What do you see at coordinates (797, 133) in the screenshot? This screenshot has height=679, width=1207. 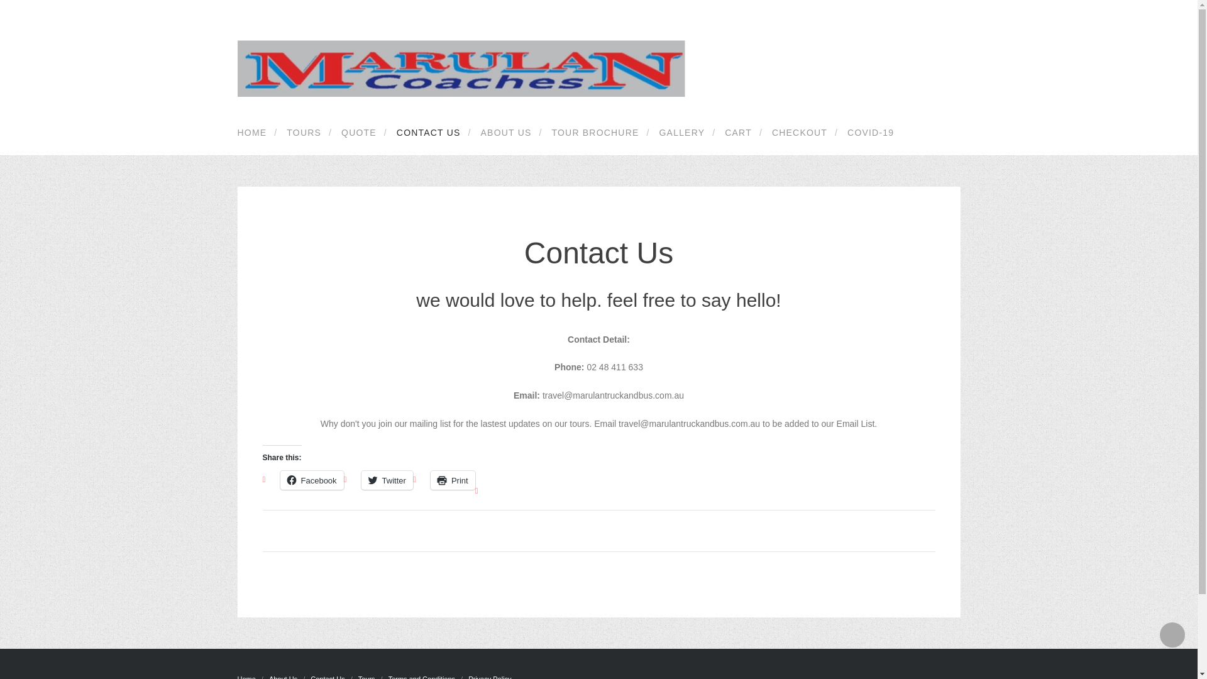 I see `CHECKOUT` at bounding box center [797, 133].